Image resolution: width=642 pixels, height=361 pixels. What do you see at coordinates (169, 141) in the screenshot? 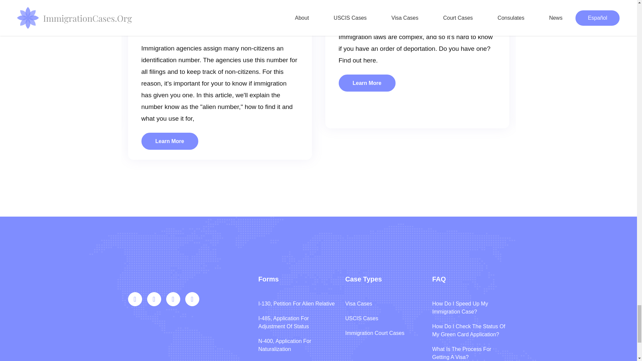
I see `Learn More` at bounding box center [169, 141].